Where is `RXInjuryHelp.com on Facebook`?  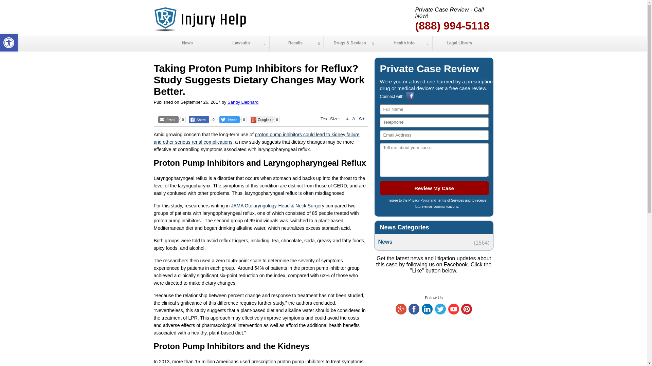
RXInjuryHelp.com on Facebook is located at coordinates (414, 313).